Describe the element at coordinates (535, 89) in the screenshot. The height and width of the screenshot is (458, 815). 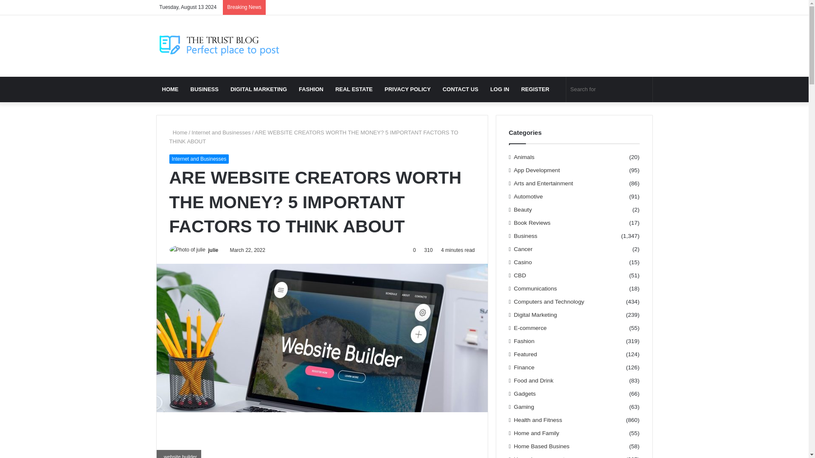
I see `REGISTER` at that location.